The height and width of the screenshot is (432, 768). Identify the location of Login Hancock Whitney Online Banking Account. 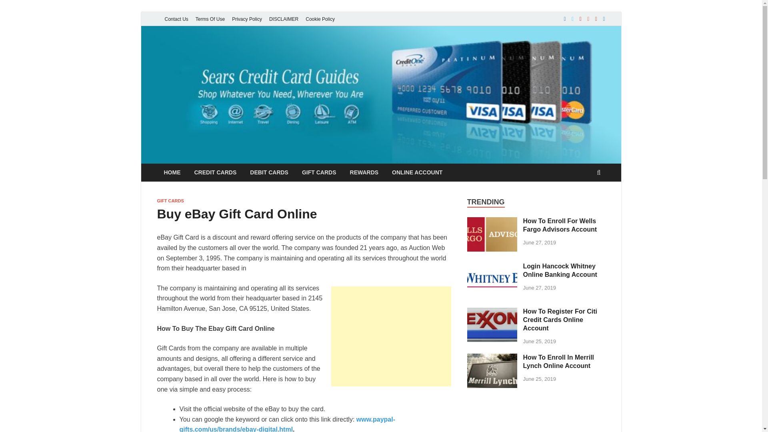
(492, 294).